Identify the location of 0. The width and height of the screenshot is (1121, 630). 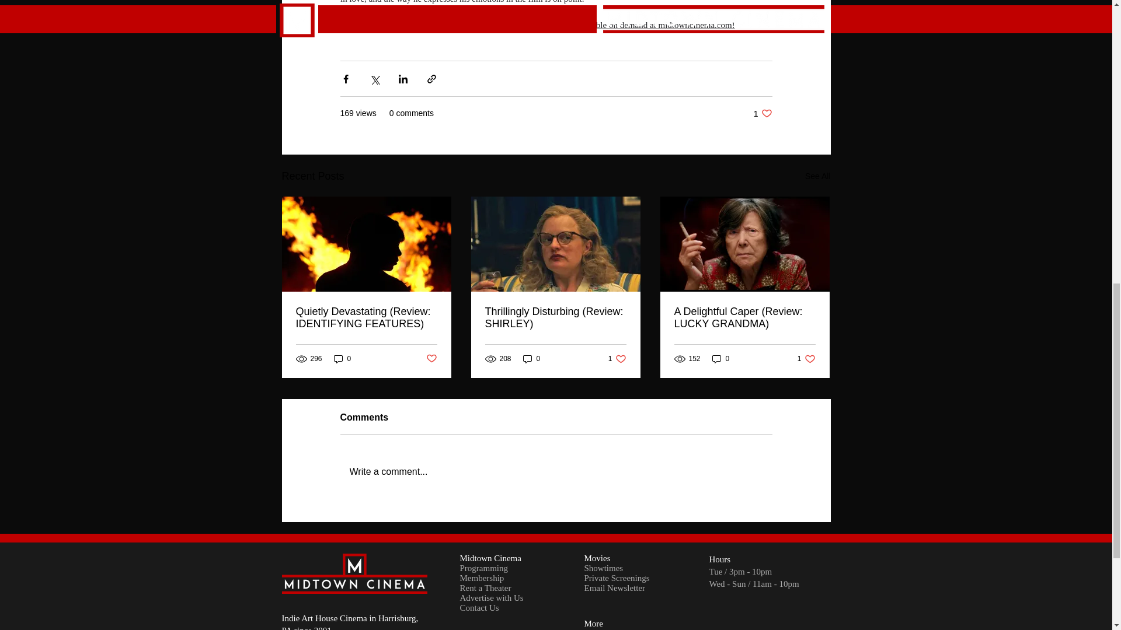
(763, 113).